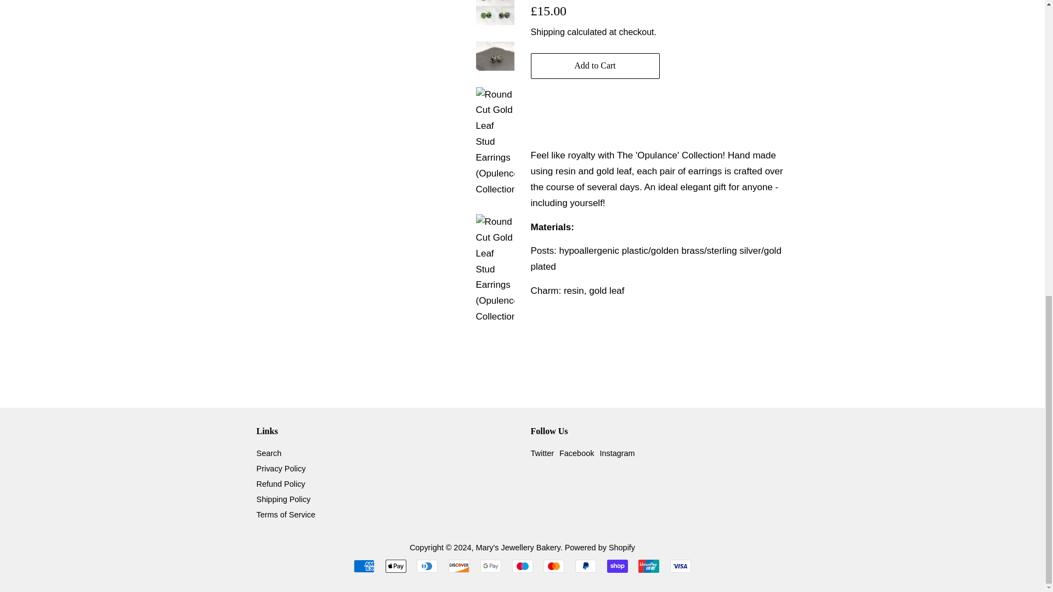 This screenshot has width=1053, height=592. I want to click on Google Pay, so click(490, 566).